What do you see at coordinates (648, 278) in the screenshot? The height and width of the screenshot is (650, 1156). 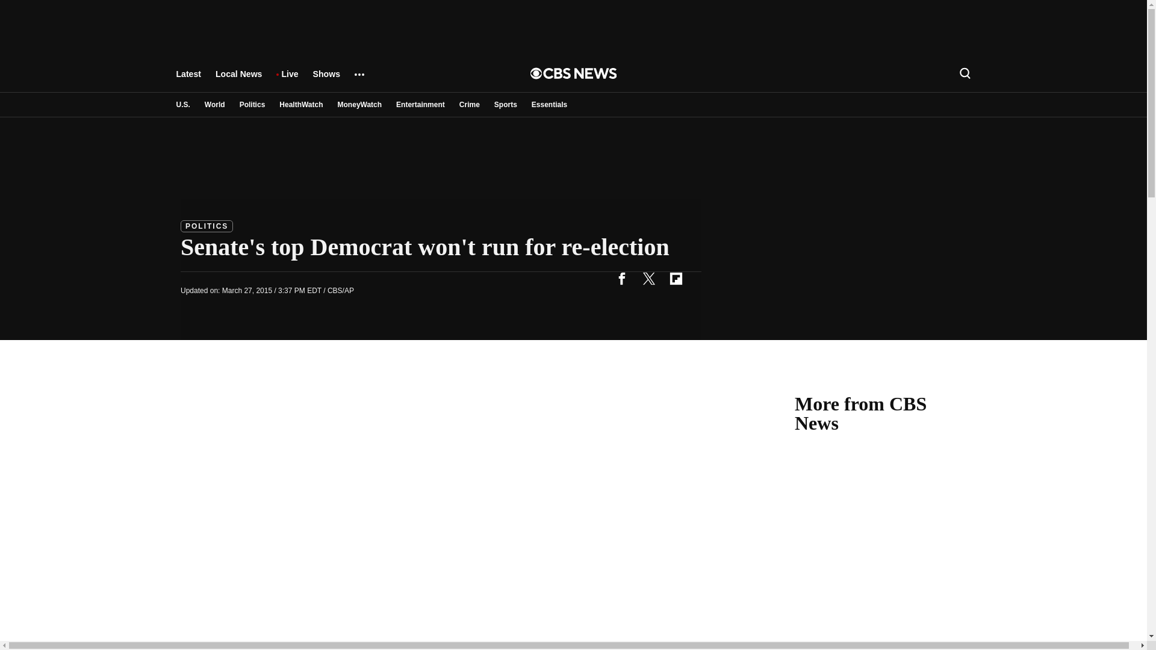 I see `twitter` at bounding box center [648, 278].